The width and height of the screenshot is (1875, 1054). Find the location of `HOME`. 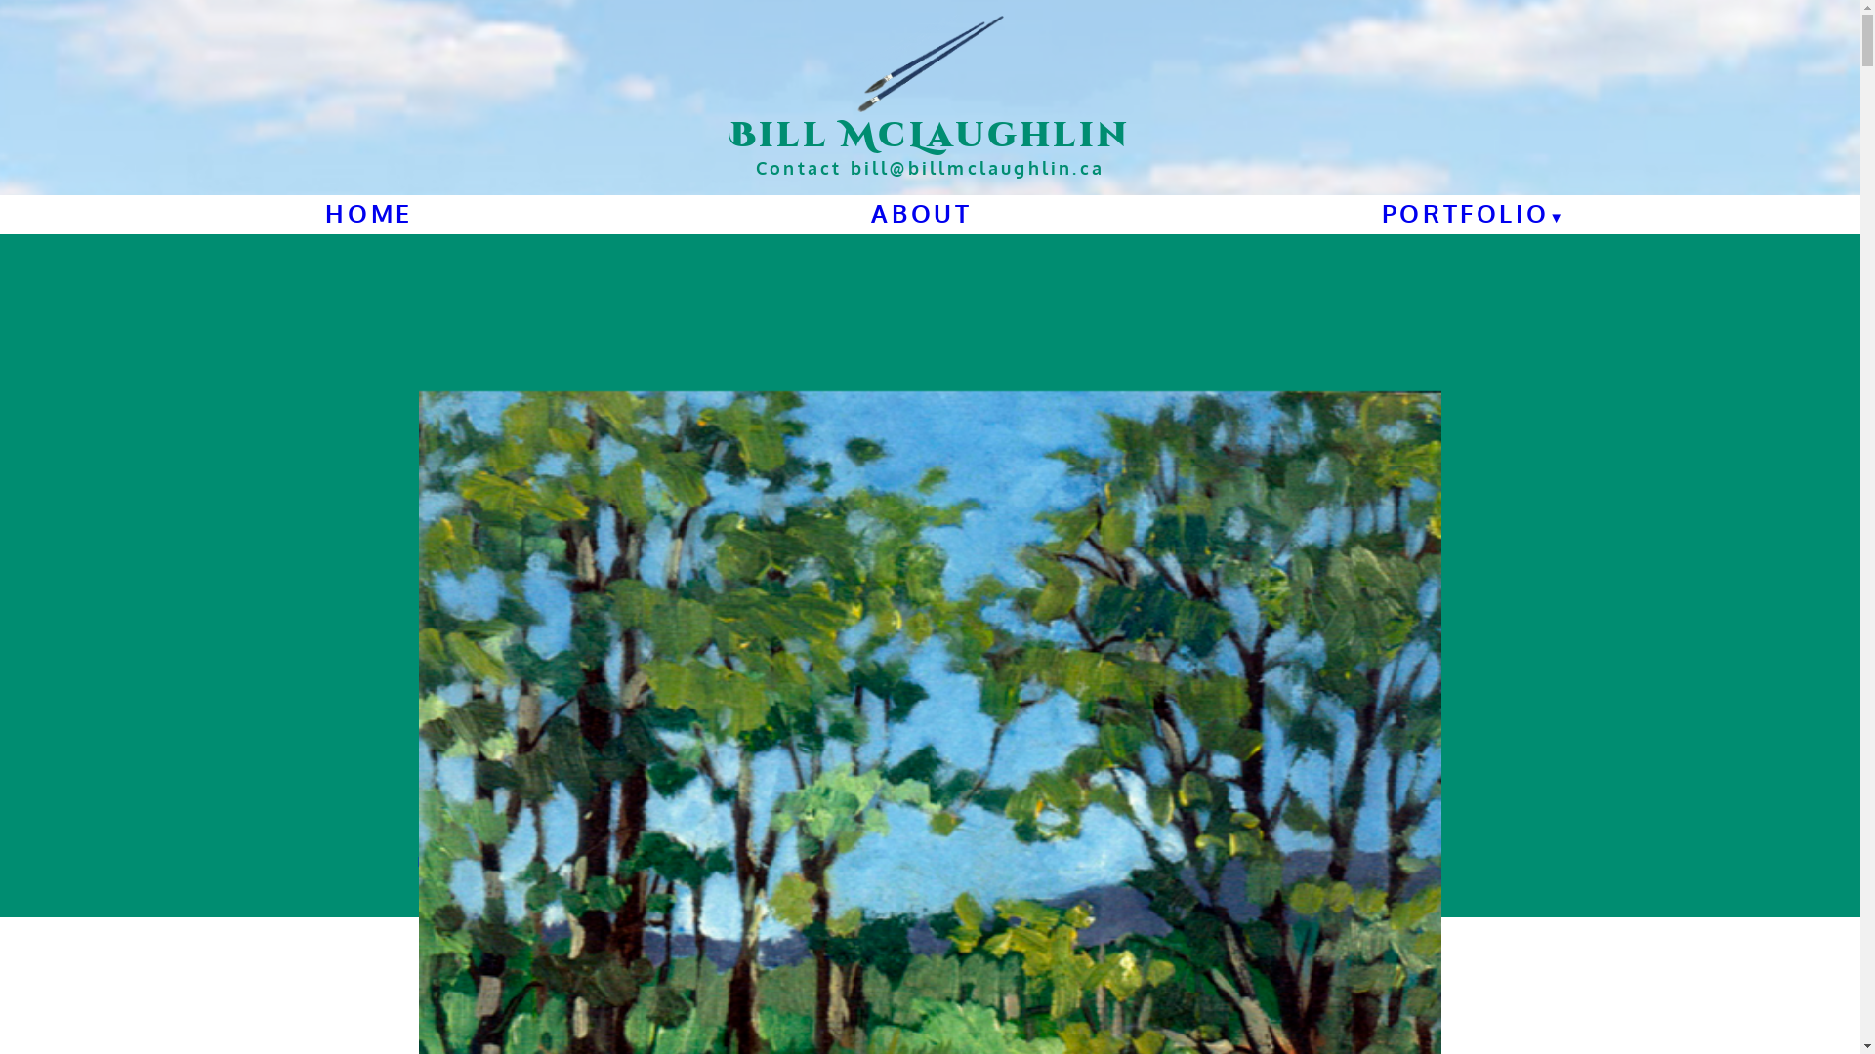

HOME is located at coordinates (369, 213).